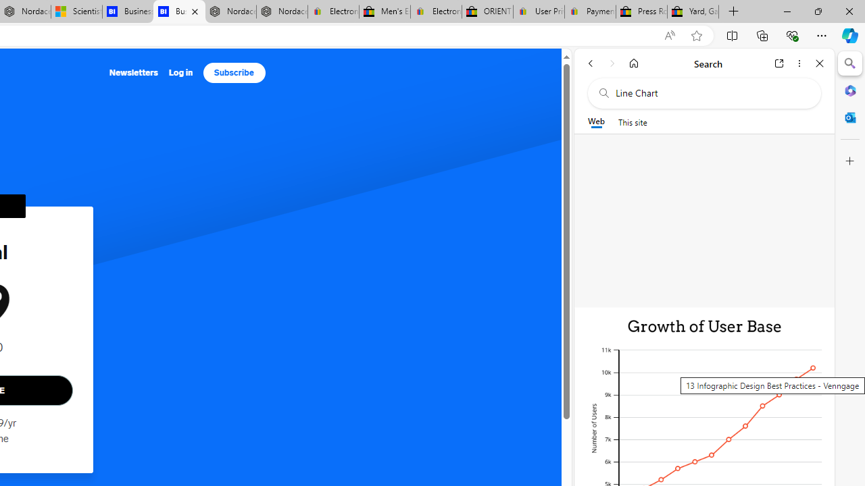  I want to click on Newsletters, so click(134, 73).